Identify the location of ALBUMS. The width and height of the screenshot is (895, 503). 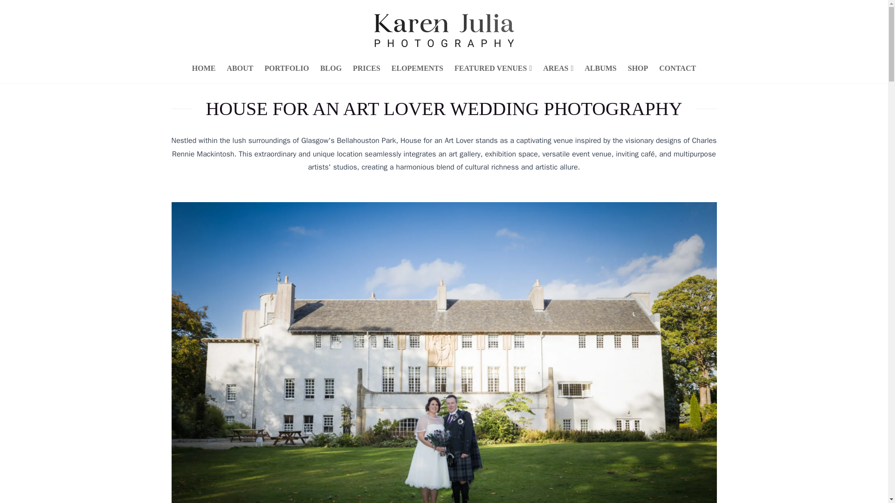
(600, 68).